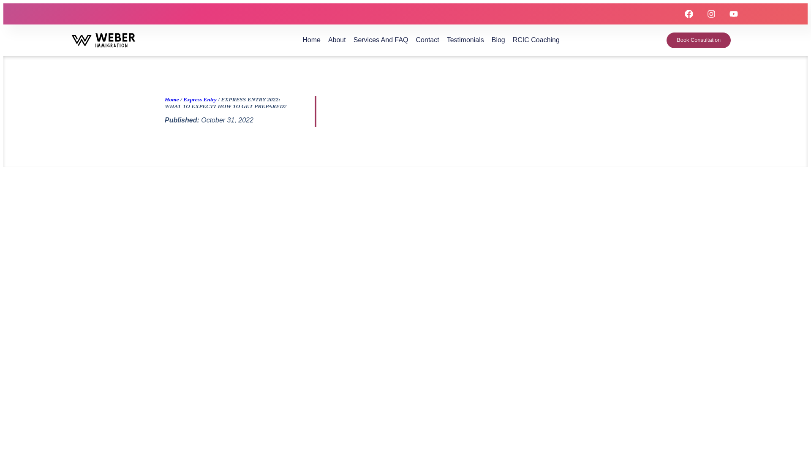  I want to click on Home, so click(171, 99).